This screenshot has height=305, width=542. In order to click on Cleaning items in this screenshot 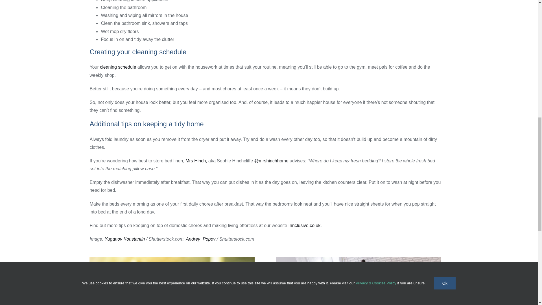, I will do `click(172, 281)`.